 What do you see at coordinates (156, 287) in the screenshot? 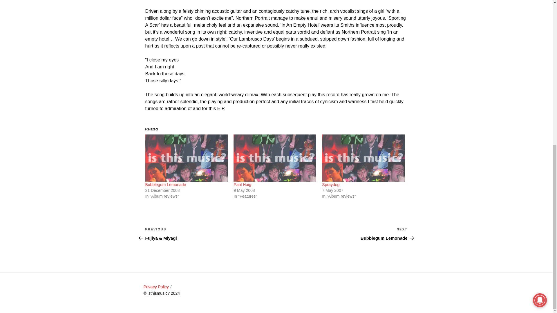
I see `Privacy Policy` at bounding box center [156, 287].